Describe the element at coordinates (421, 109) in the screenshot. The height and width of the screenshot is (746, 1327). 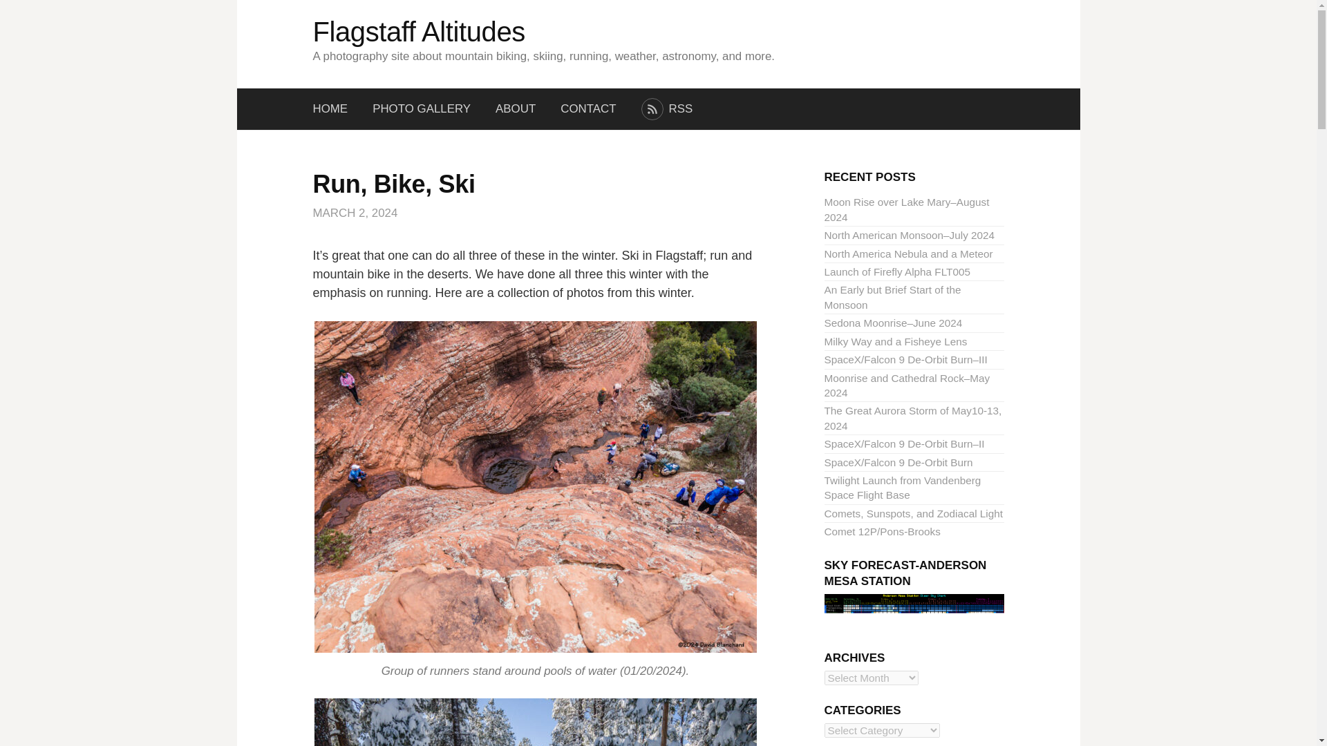
I see `PHOTO GALLERY` at that location.